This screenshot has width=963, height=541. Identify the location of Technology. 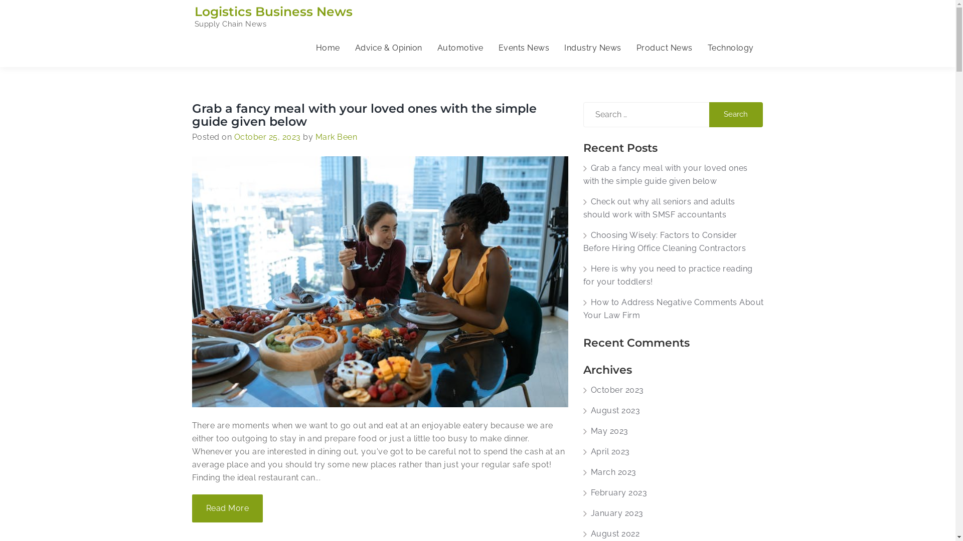
(731, 48).